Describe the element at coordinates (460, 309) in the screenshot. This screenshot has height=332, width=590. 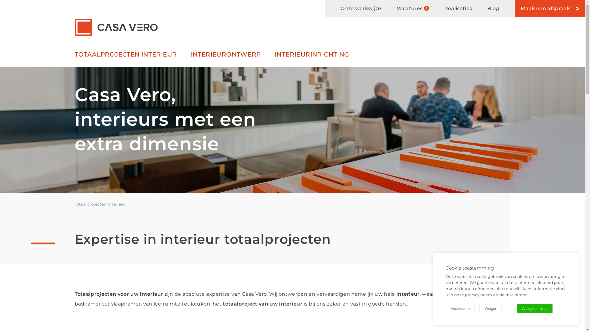
I see `Voorkeuren` at that location.